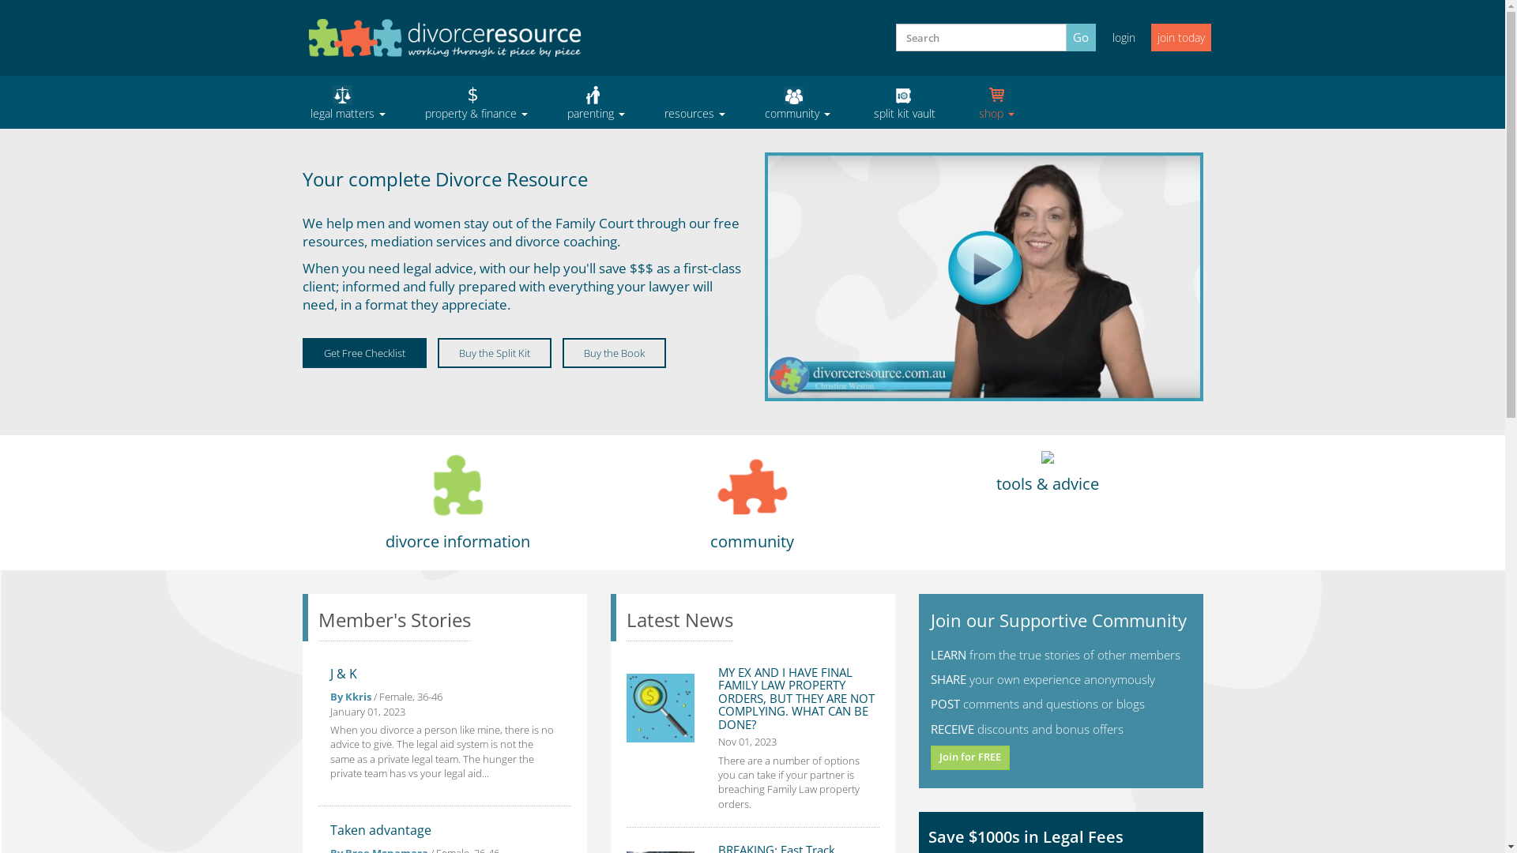 This screenshot has width=1517, height=853. Describe the element at coordinates (348, 103) in the screenshot. I see `legal matters` at that location.